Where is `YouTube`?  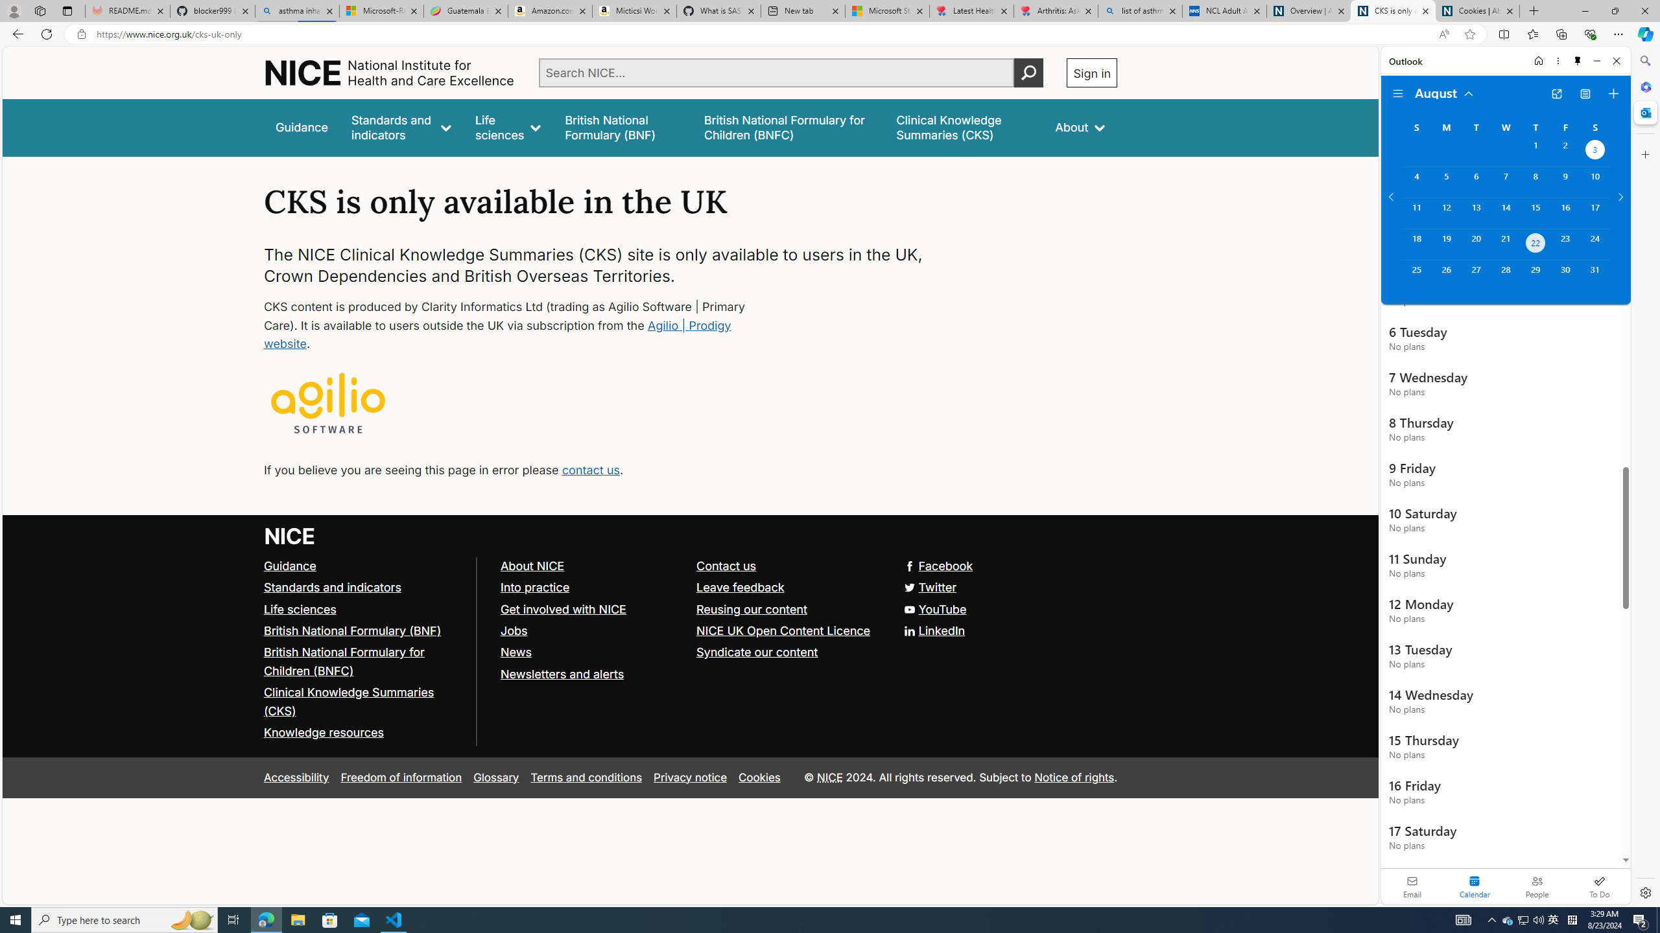 YouTube is located at coordinates (690, 609).